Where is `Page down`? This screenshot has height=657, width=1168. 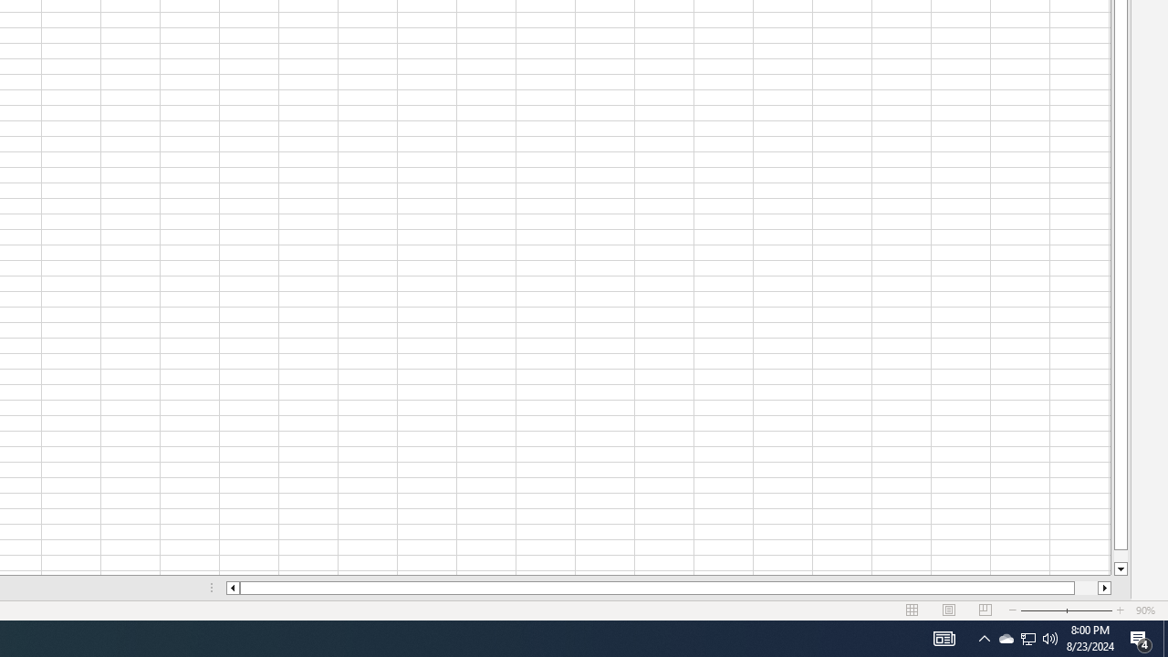 Page down is located at coordinates (1121, 557).